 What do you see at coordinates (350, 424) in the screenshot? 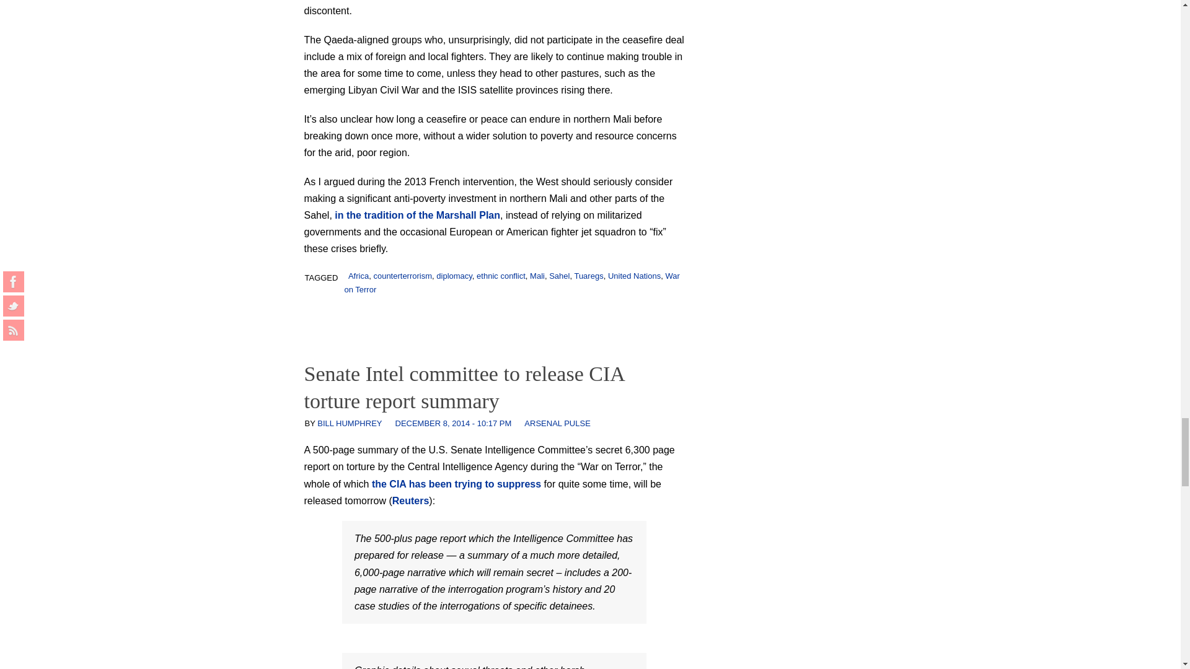
I see `View all posts by Bill Humphrey` at bounding box center [350, 424].